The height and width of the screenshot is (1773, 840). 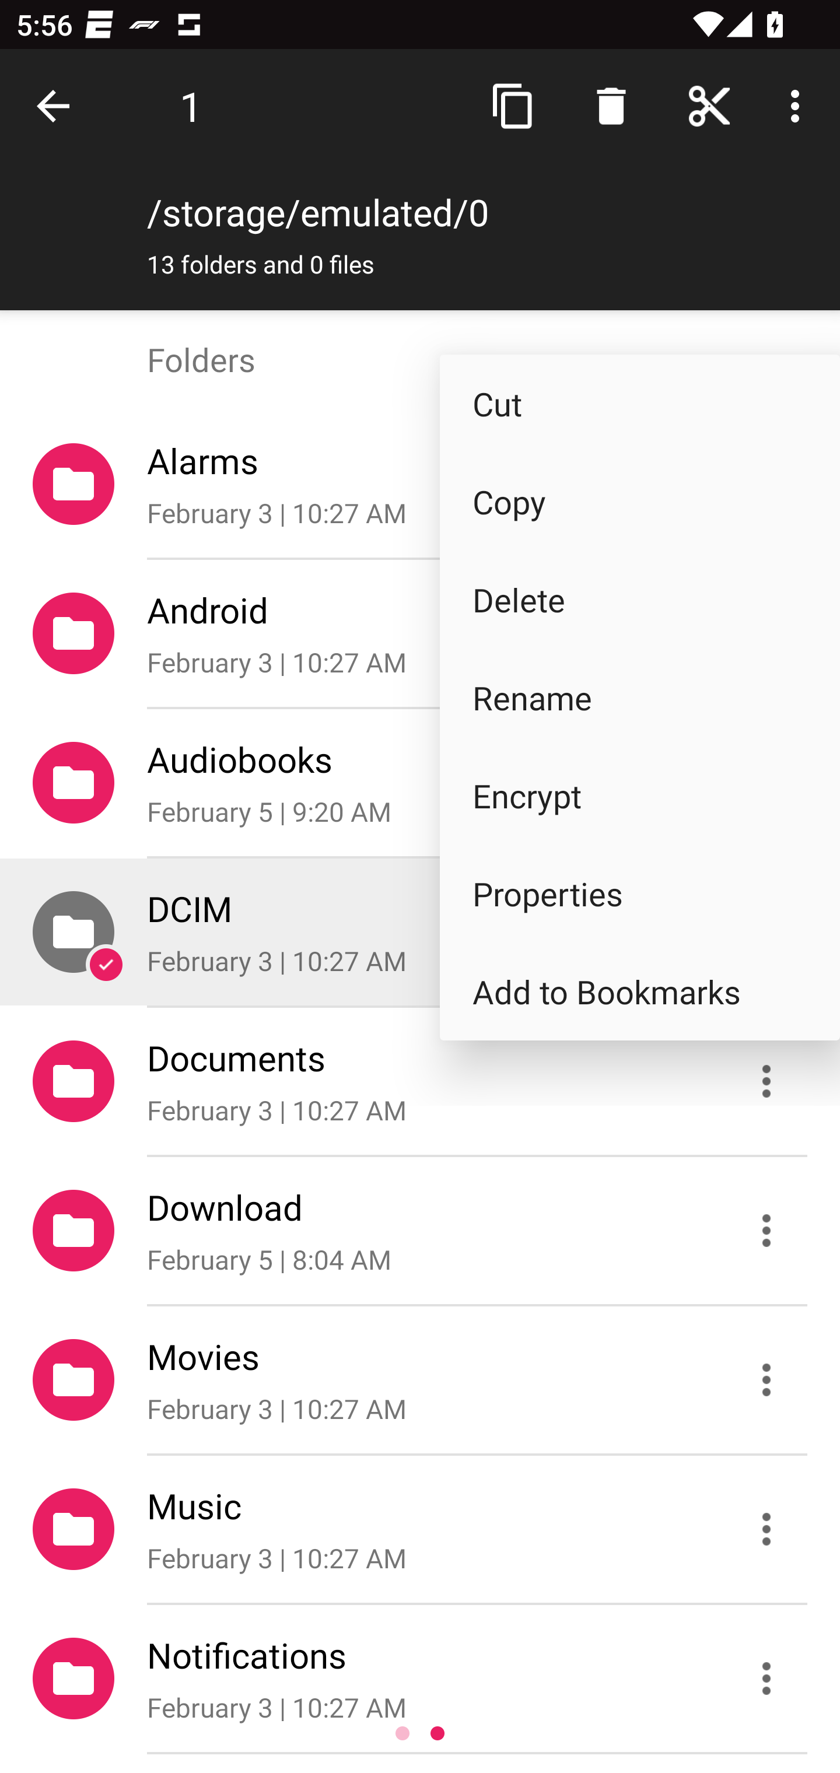 I want to click on Properties, so click(x=640, y=893).